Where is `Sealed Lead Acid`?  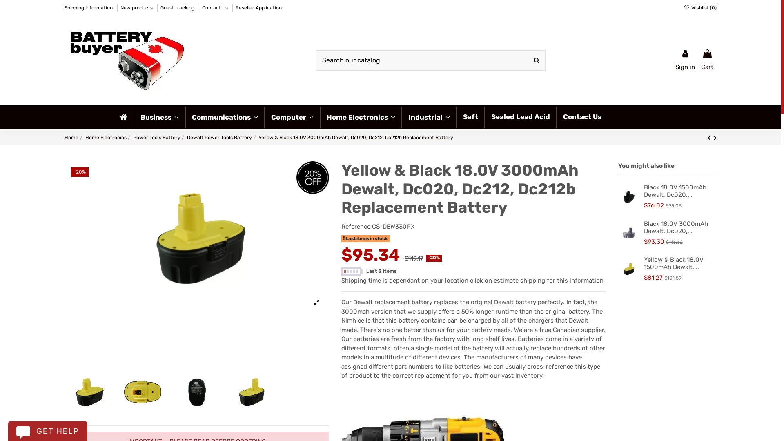 Sealed Lead Acid is located at coordinates (520, 117).